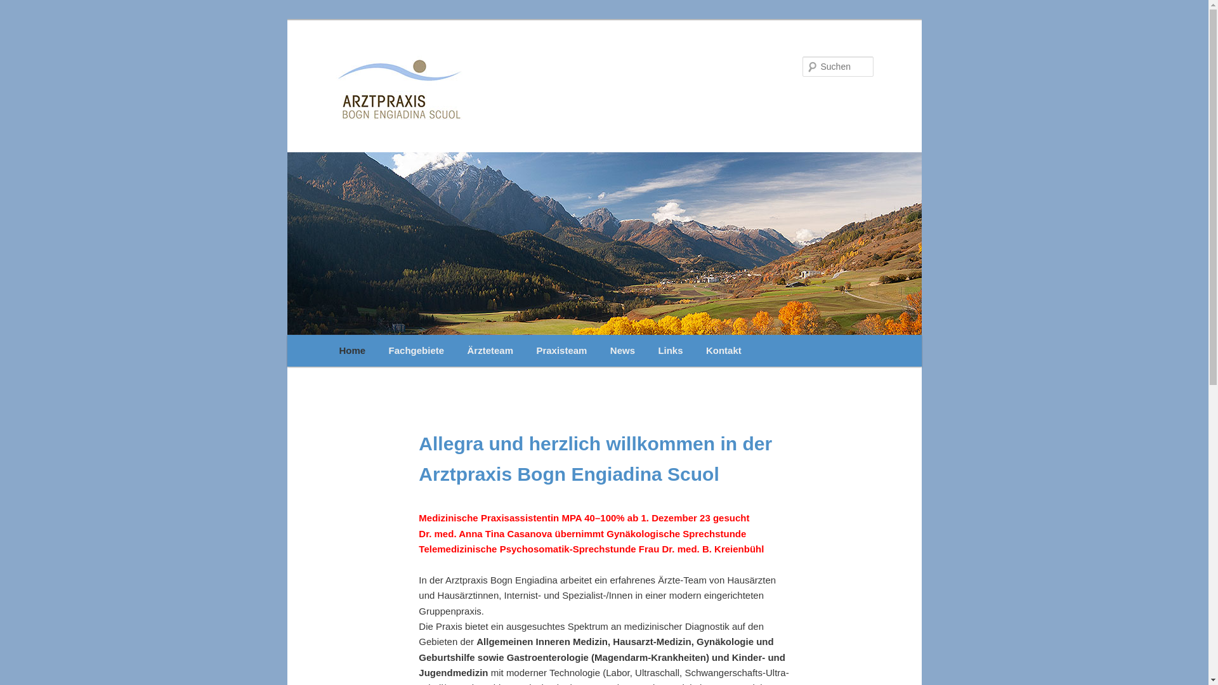 This screenshot has height=685, width=1218. Describe the element at coordinates (352, 351) in the screenshot. I see `Home` at that location.